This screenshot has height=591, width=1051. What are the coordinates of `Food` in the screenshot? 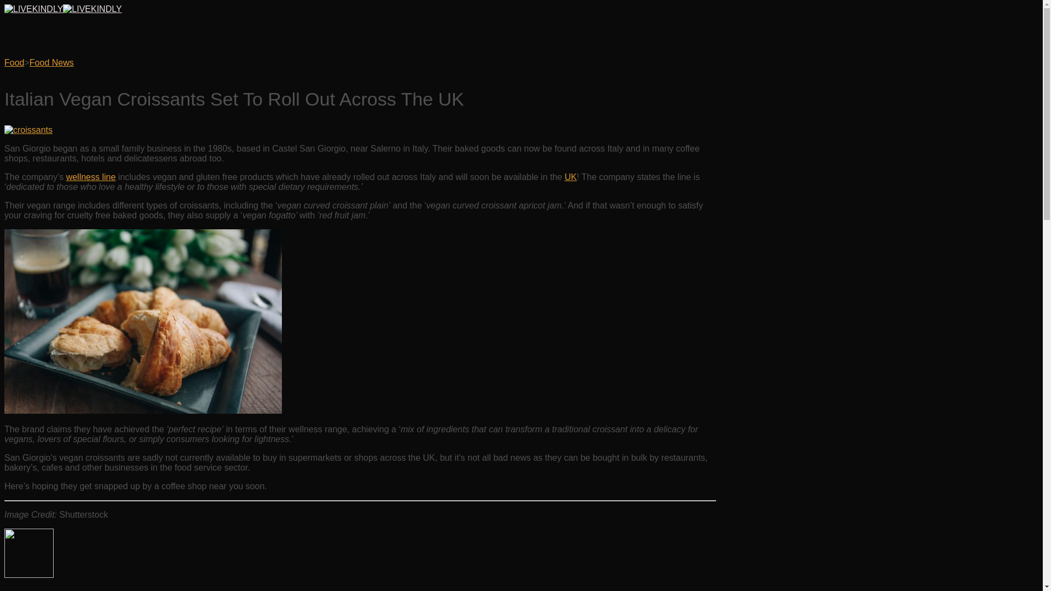 It's located at (14, 62).